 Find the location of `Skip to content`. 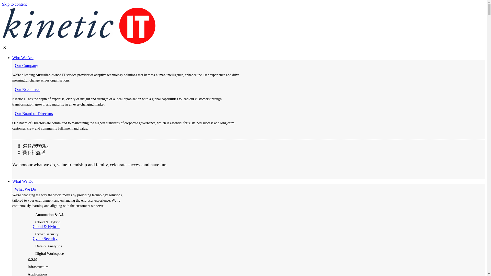

Skip to content is located at coordinates (14, 4).